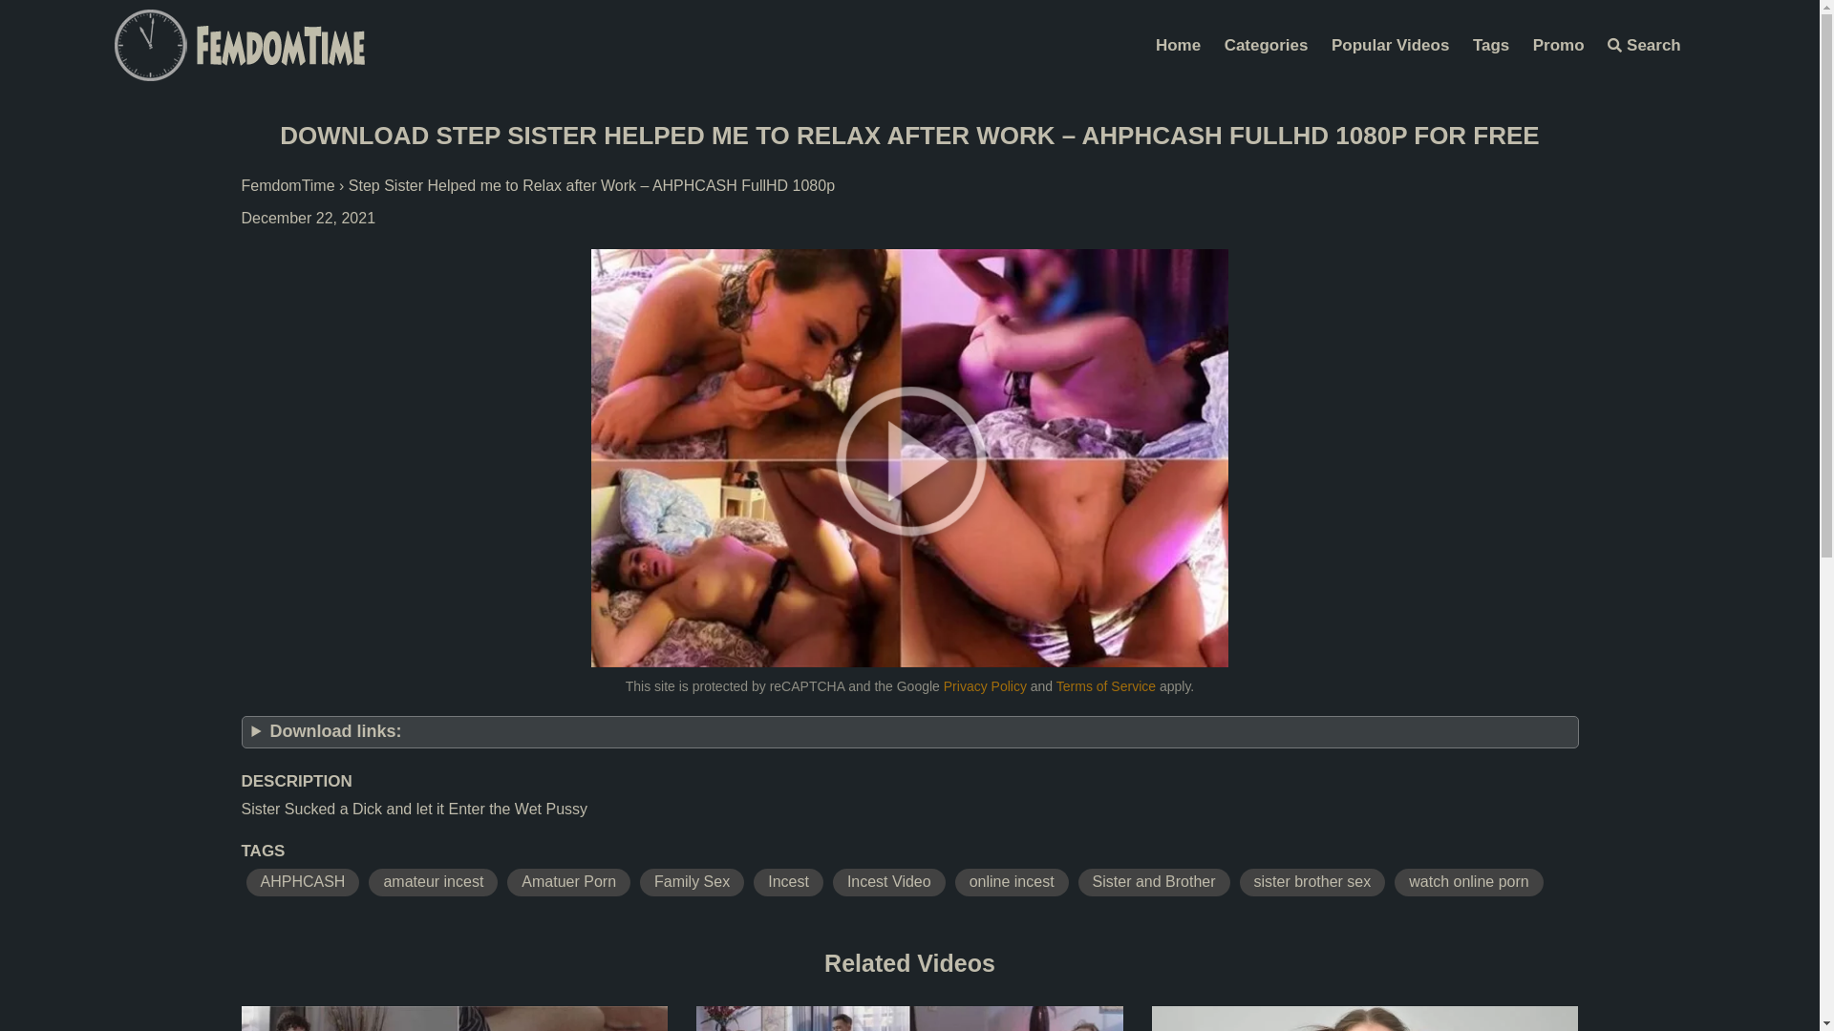  I want to click on Tags, so click(1491, 46).